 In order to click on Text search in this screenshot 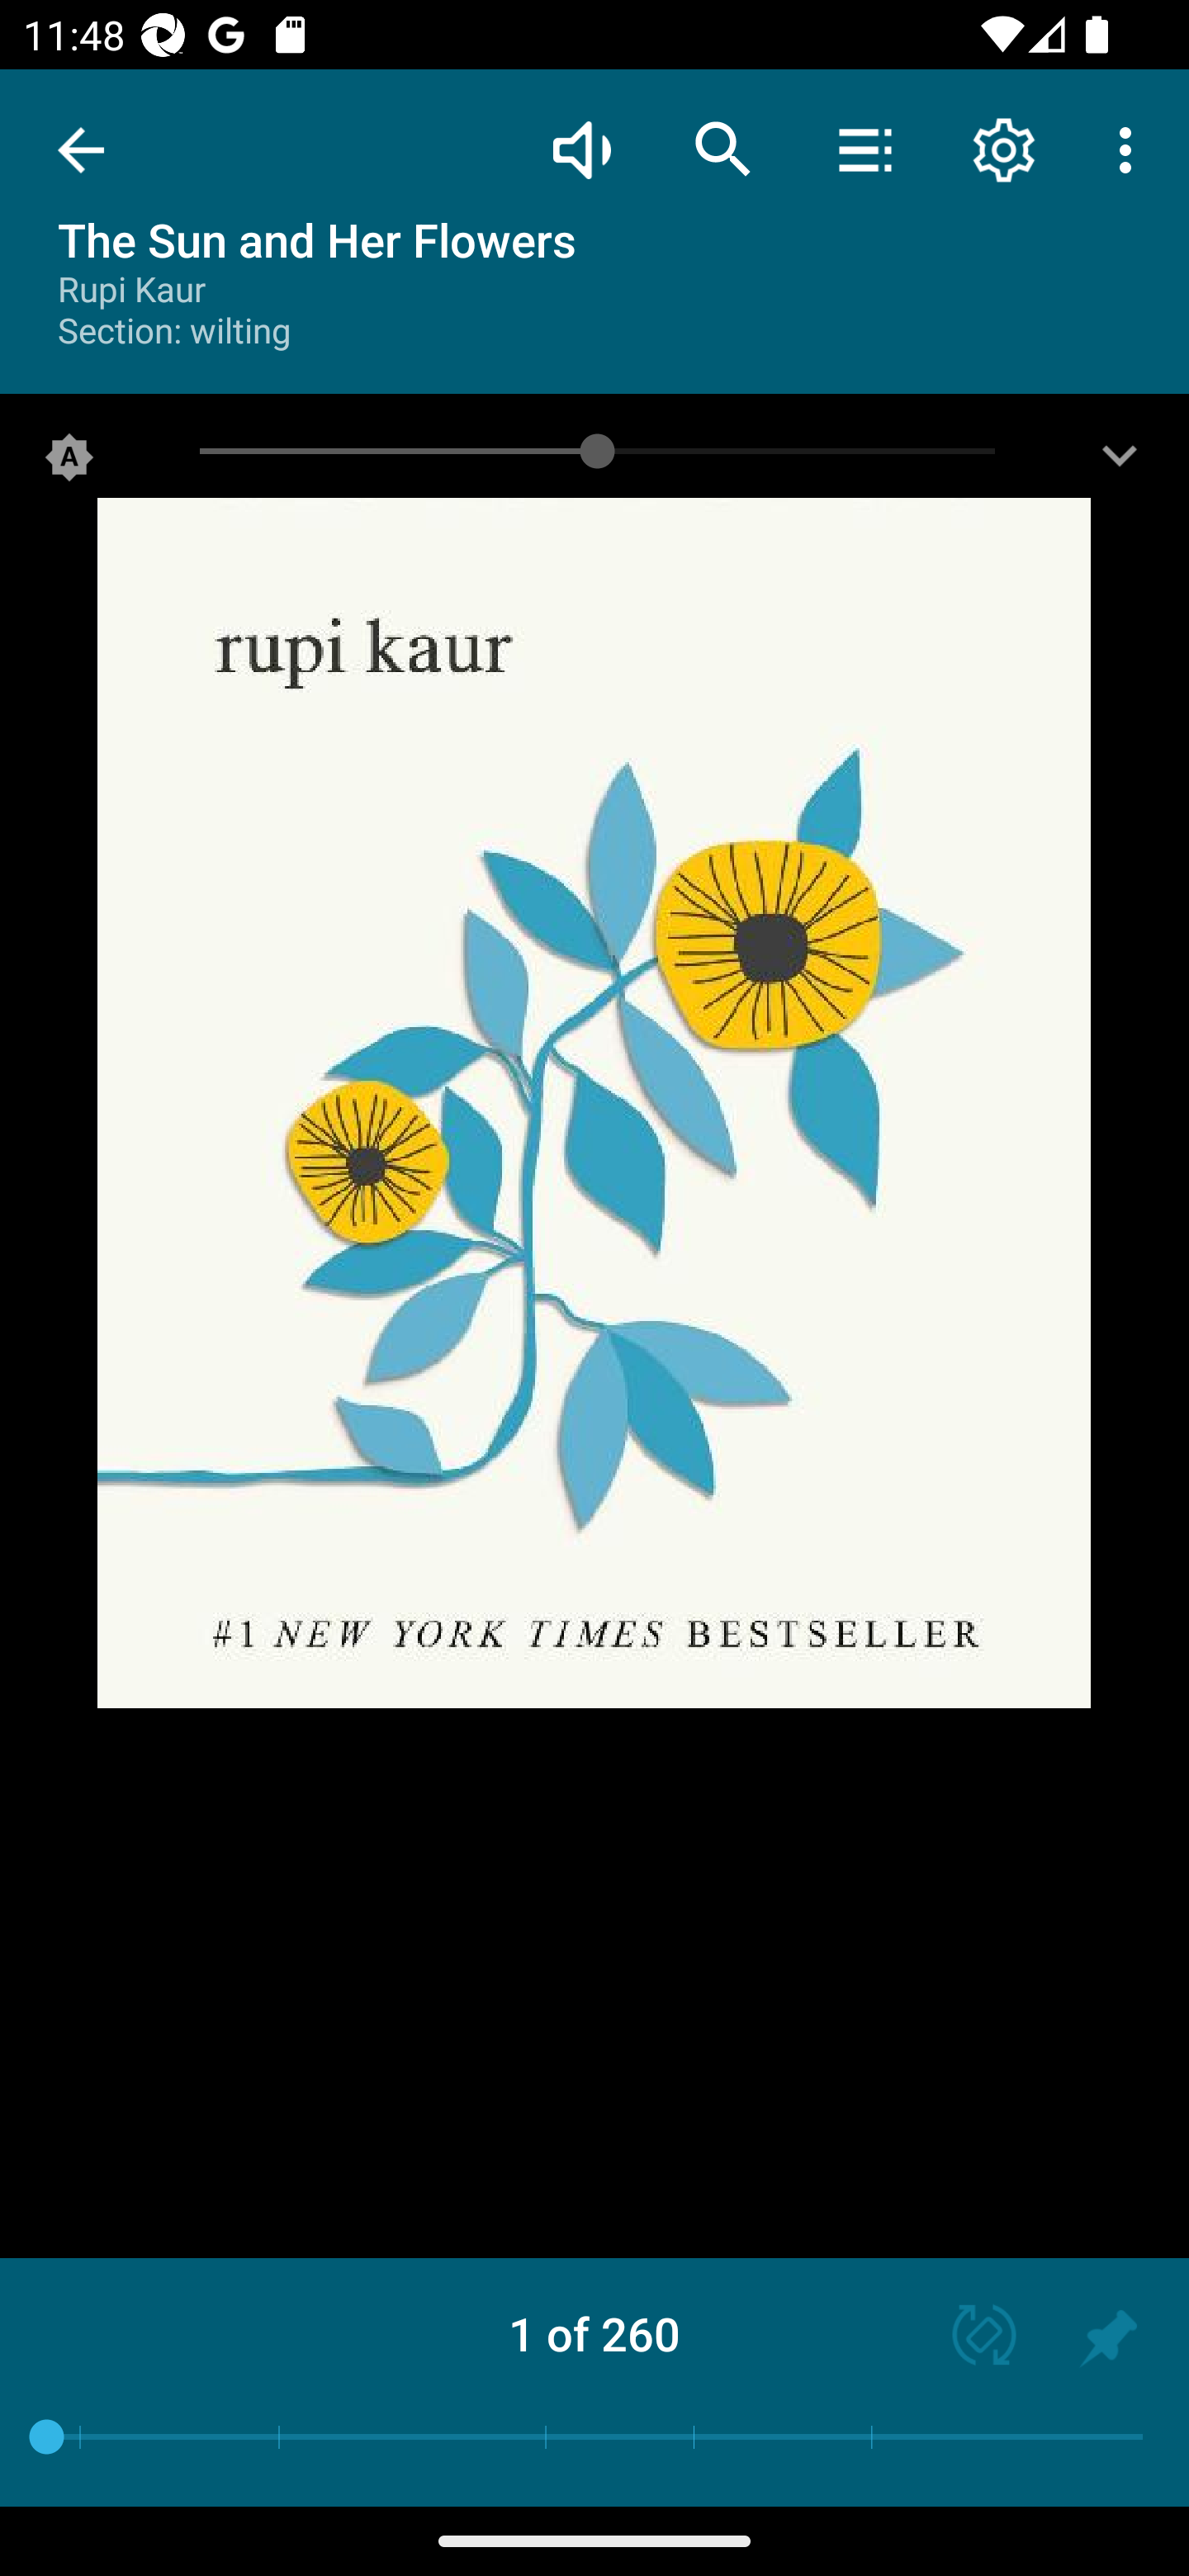, I will do `click(723, 149)`.